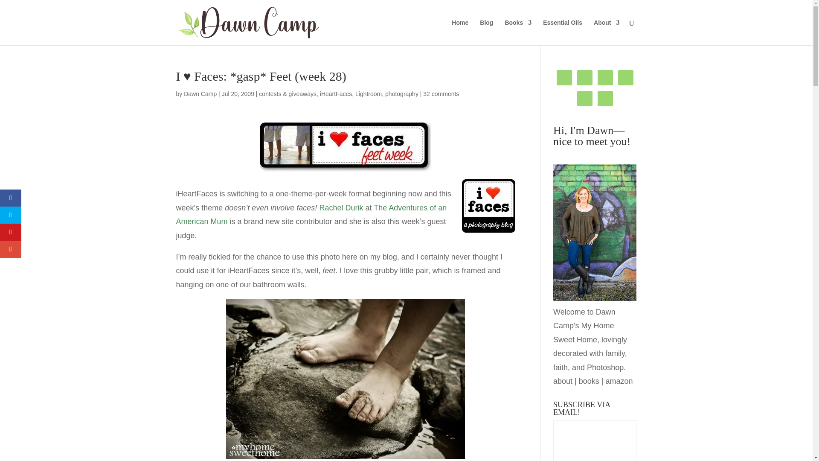 This screenshot has width=819, height=461. What do you see at coordinates (402, 93) in the screenshot?
I see `photography` at bounding box center [402, 93].